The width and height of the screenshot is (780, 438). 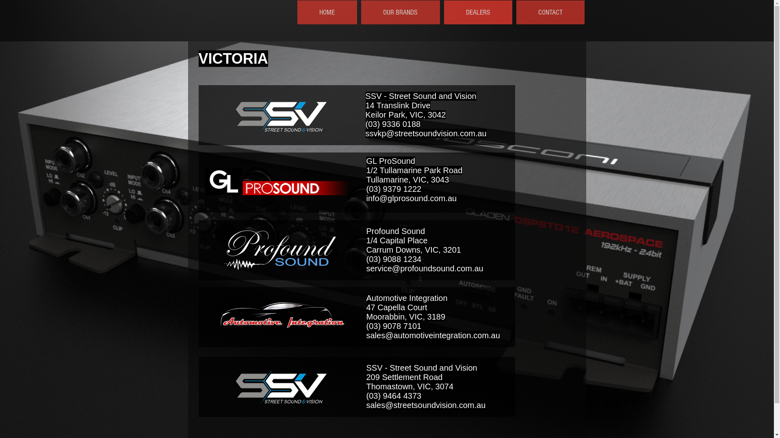 What do you see at coordinates (426, 133) in the screenshot?
I see `ssvkp@streetsoundvision.com.au` at bounding box center [426, 133].